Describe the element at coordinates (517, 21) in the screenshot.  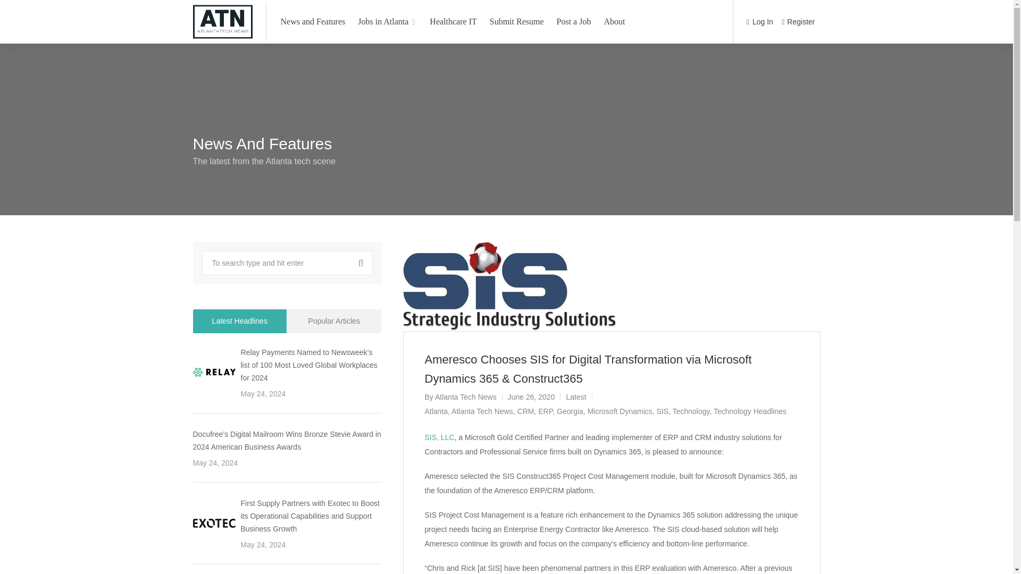
I see `Submit Resume` at that location.